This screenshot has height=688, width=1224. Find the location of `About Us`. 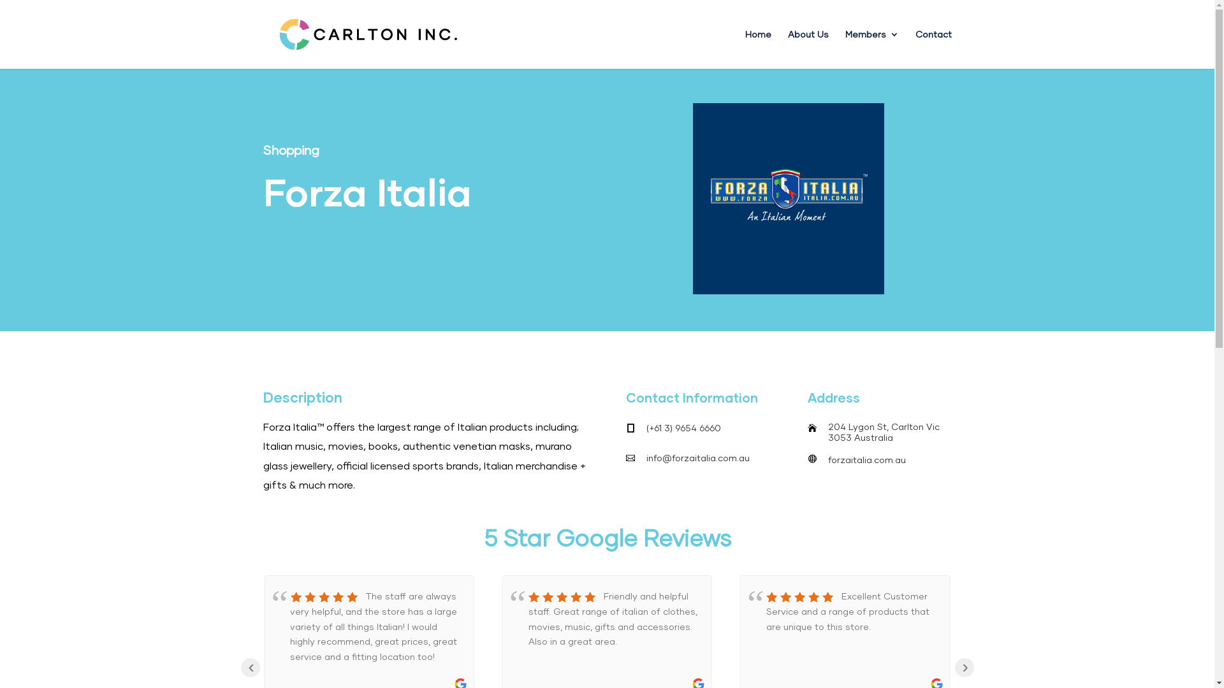

About Us is located at coordinates (808, 50).